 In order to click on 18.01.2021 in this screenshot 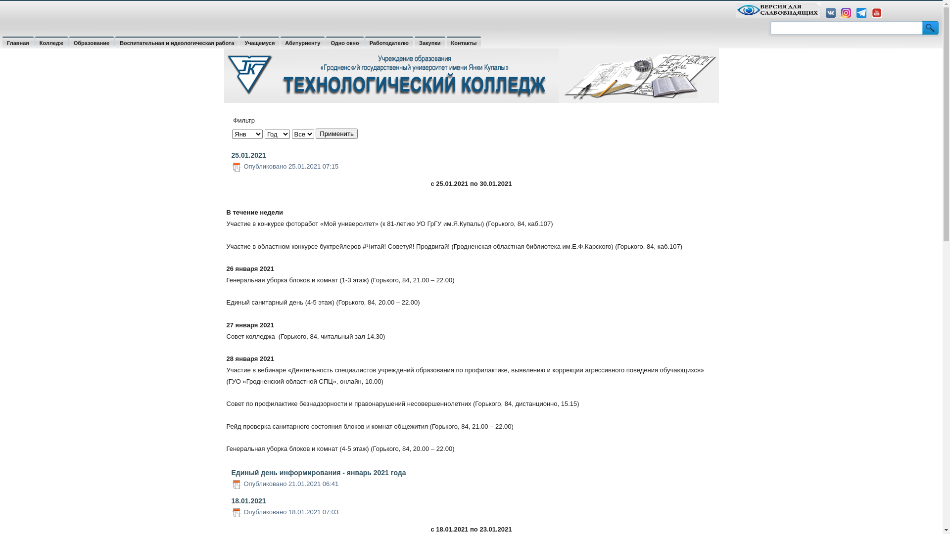, I will do `click(249, 501)`.